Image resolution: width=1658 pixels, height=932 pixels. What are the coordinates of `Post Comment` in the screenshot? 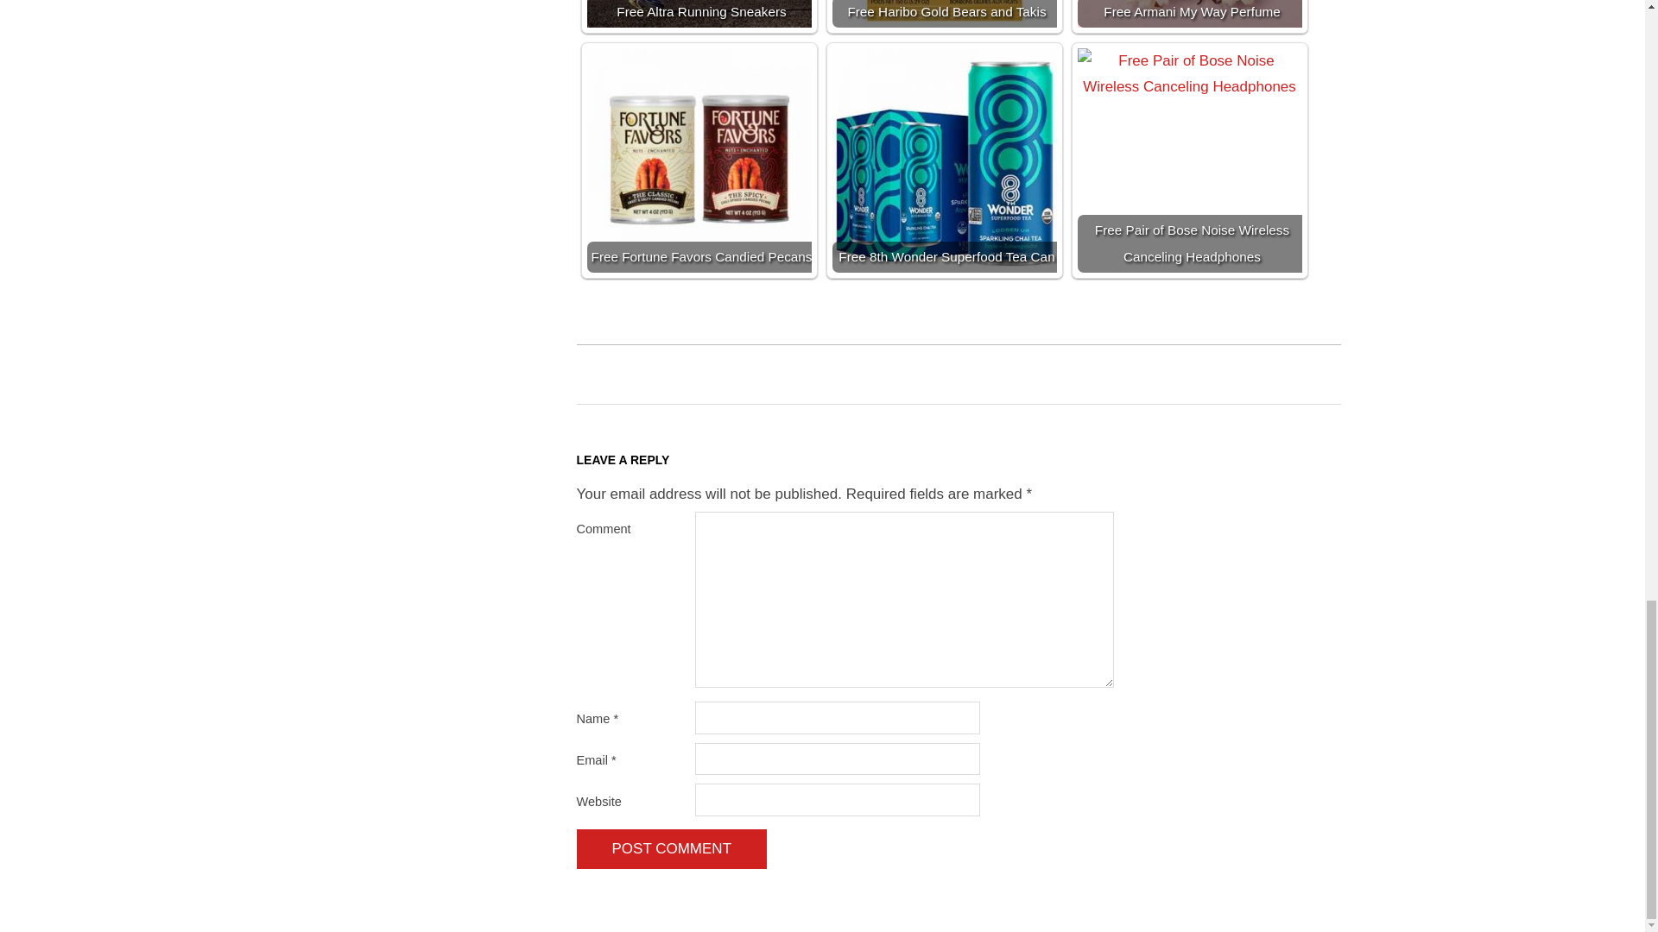 It's located at (672, 849).